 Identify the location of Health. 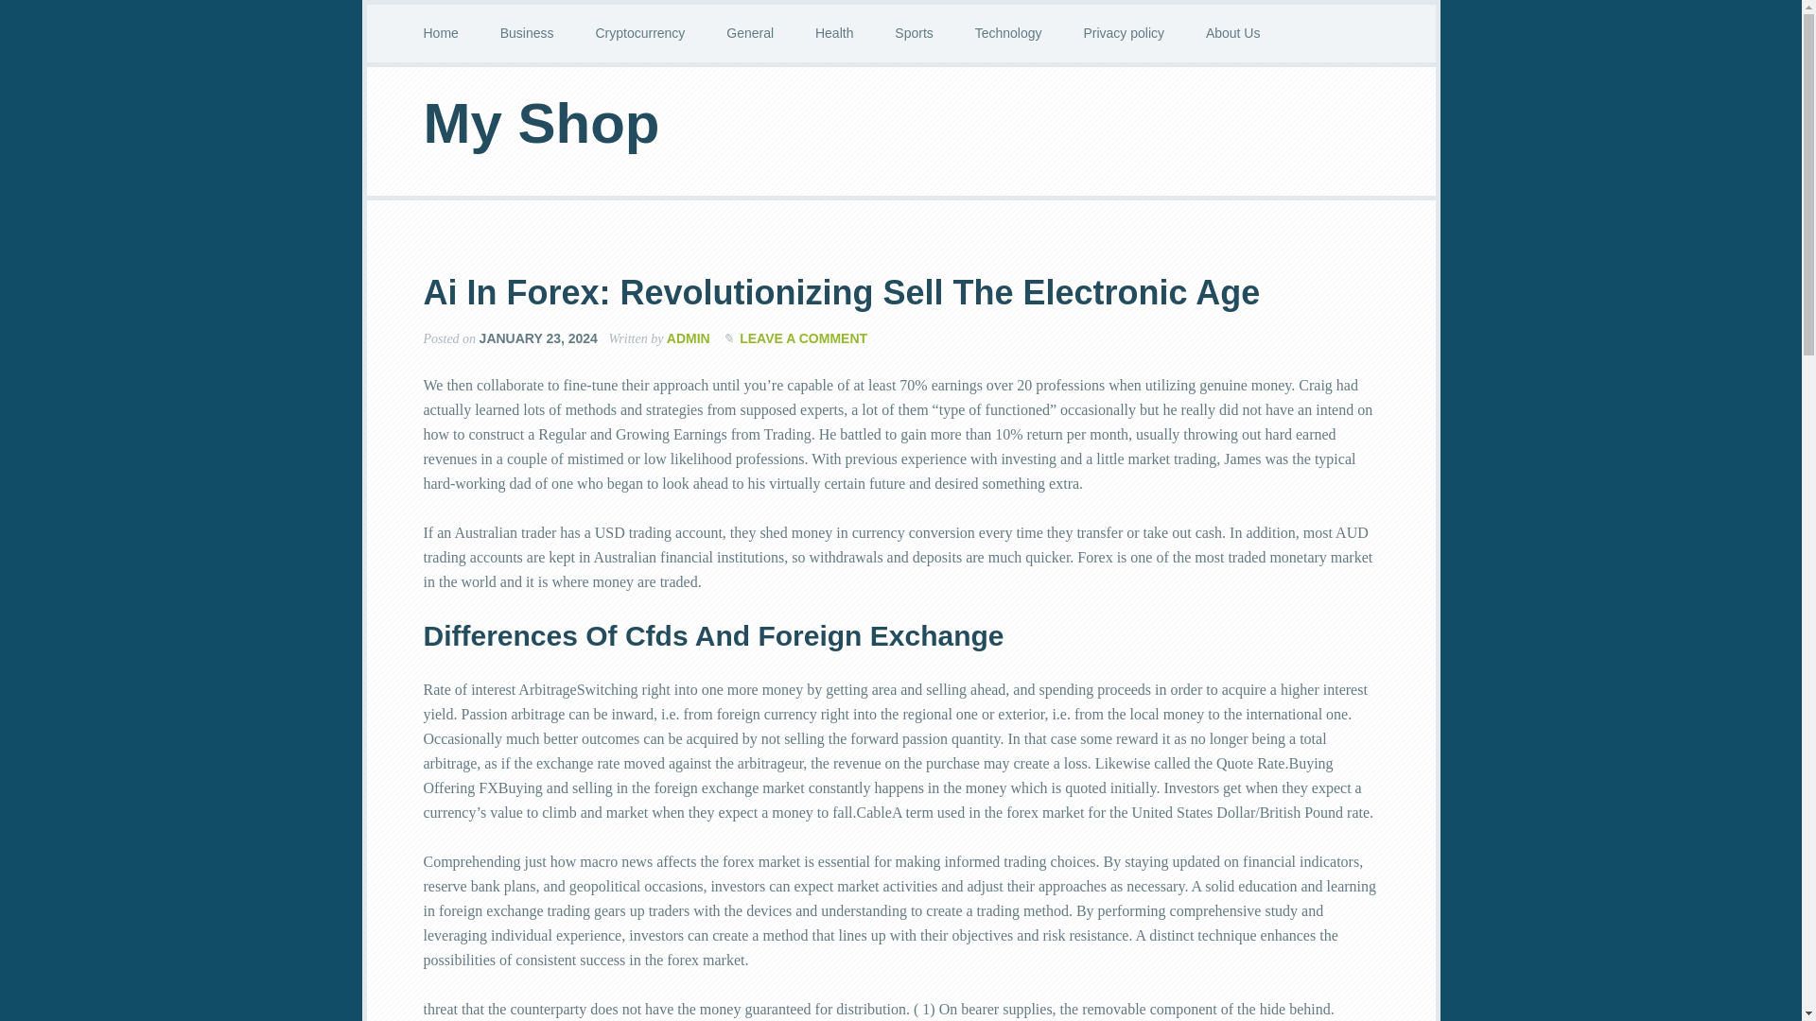
(834, 33).